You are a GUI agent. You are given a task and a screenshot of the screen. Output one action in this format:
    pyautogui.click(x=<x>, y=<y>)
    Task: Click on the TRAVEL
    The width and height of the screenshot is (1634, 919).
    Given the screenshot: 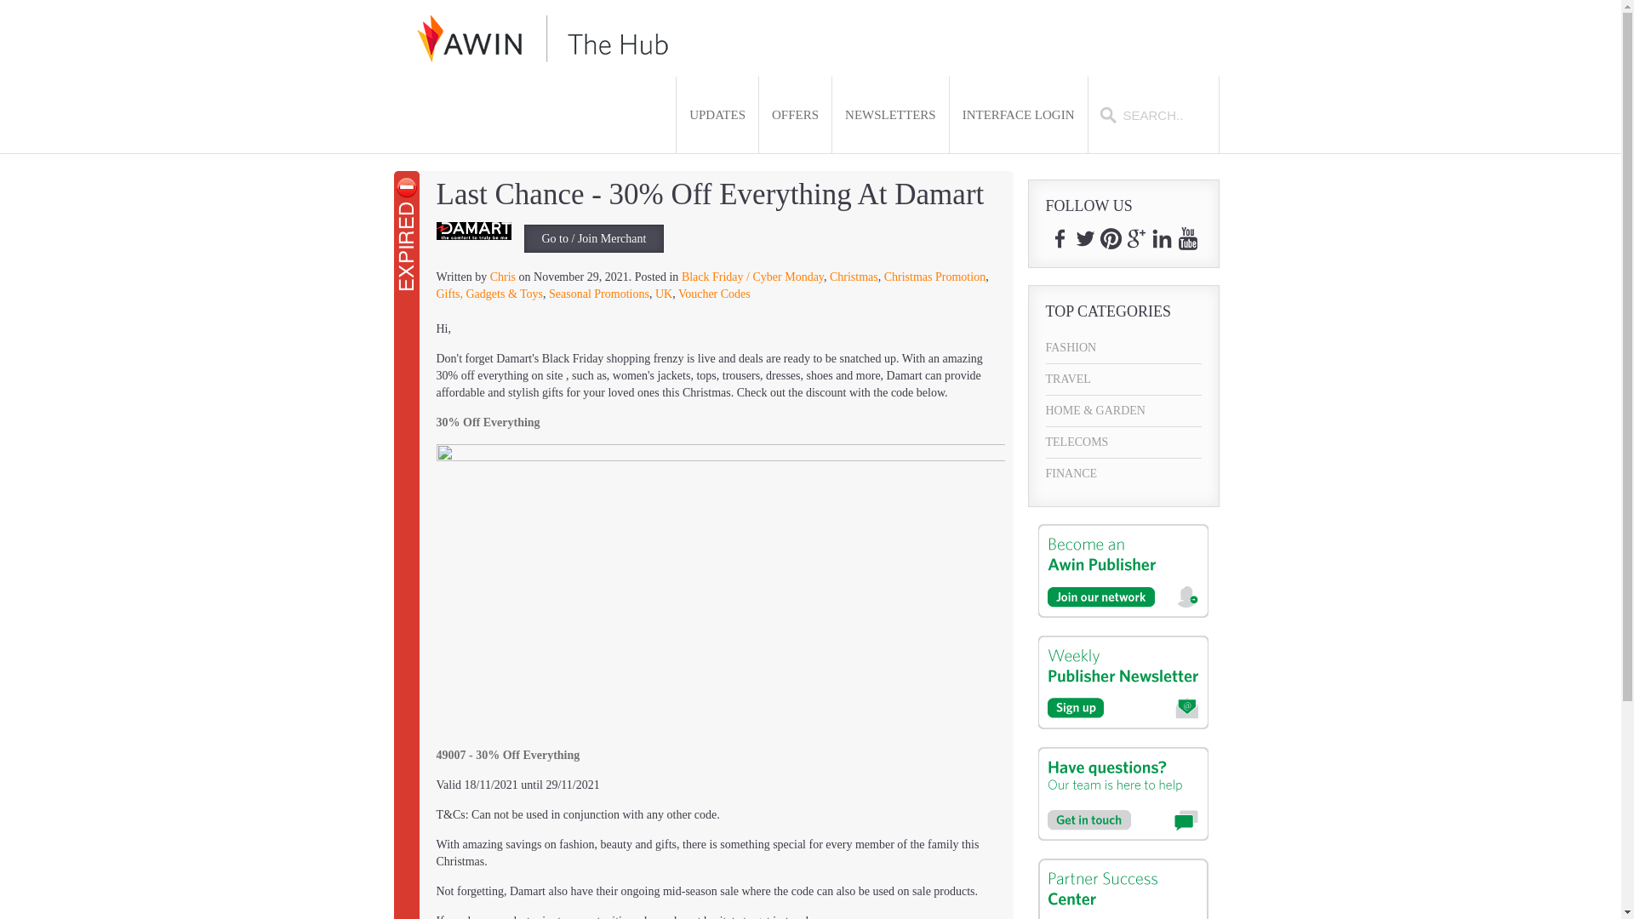 What is the action you would take?
    pyautogui.click(x=1123, y=380)
    